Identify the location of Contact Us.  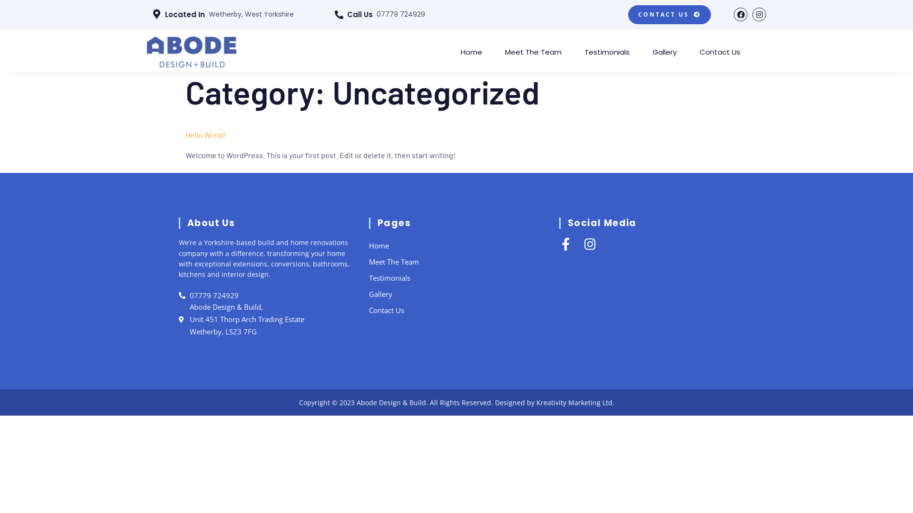
(720, 52).